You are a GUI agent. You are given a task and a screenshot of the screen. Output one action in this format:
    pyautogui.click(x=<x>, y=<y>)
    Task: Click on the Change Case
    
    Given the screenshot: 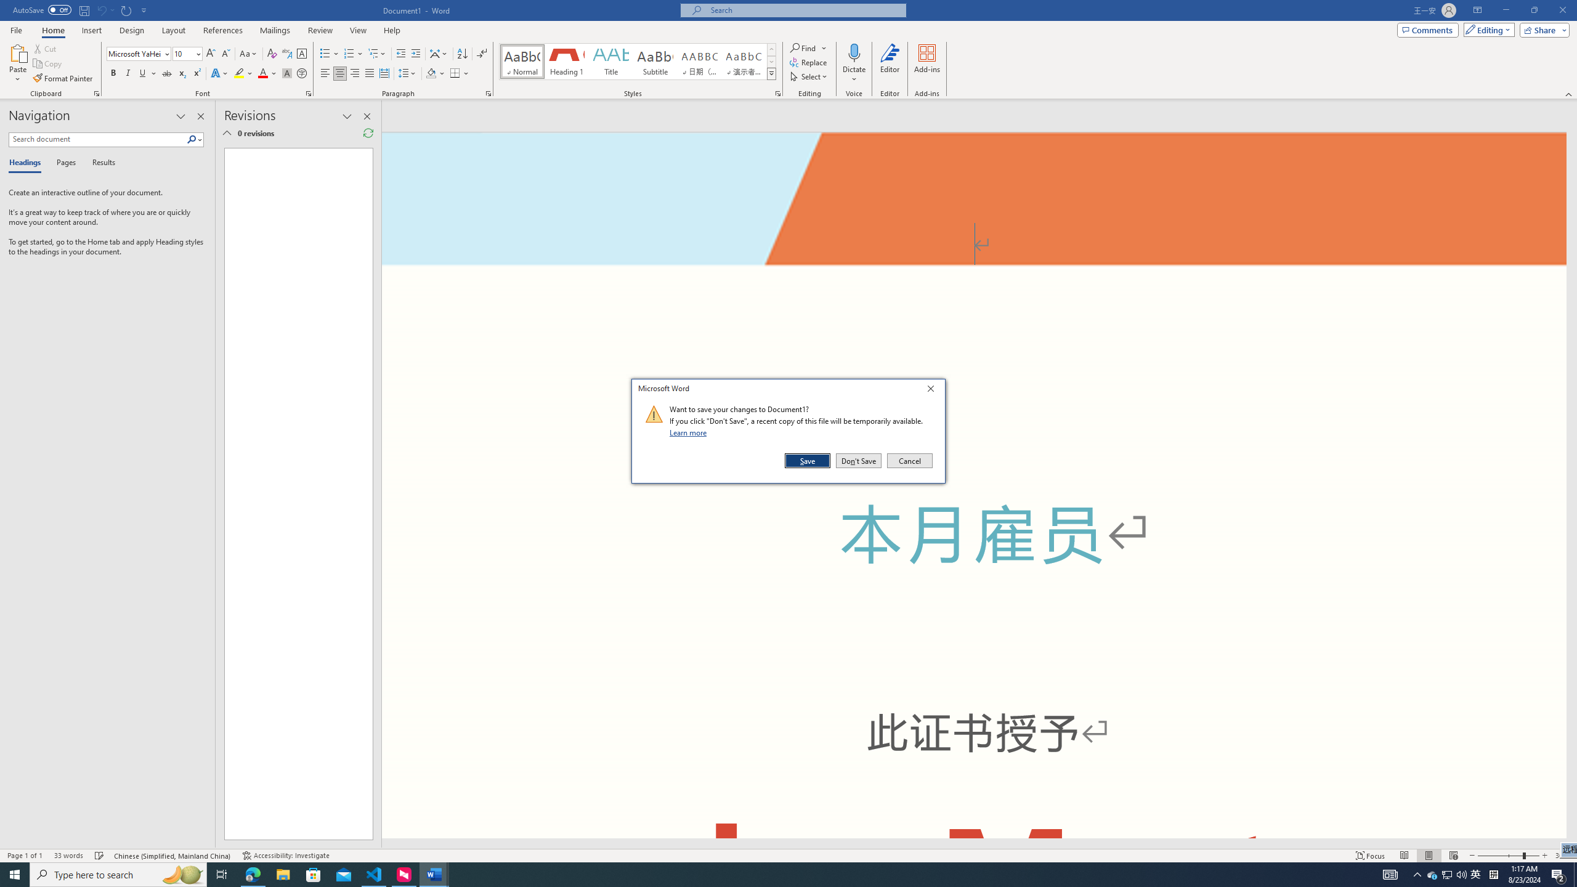 What is the action you would take?
    pyautogui.click(x=249, y=54)
    